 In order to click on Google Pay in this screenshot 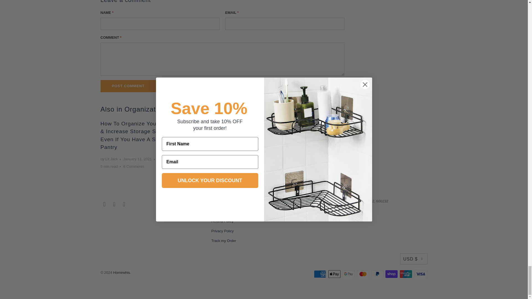, I will do `click(349, 274)`.